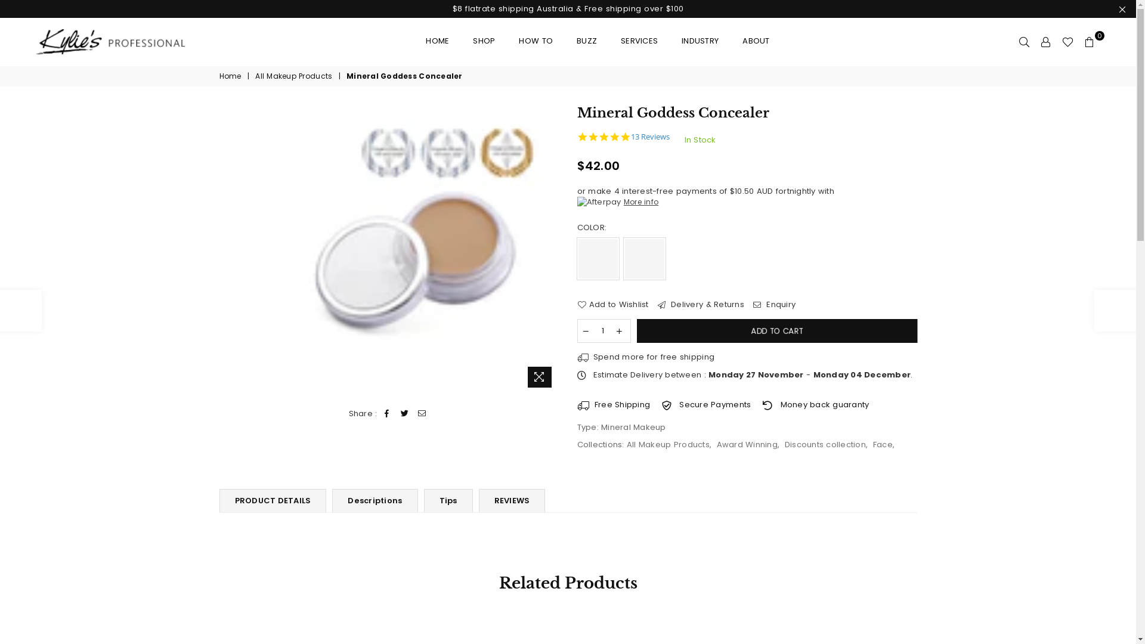 The image size is (1145, 644). Describe the element at coordinates (512, 501) in the screenshot. I see `REVIEWS` at that location.